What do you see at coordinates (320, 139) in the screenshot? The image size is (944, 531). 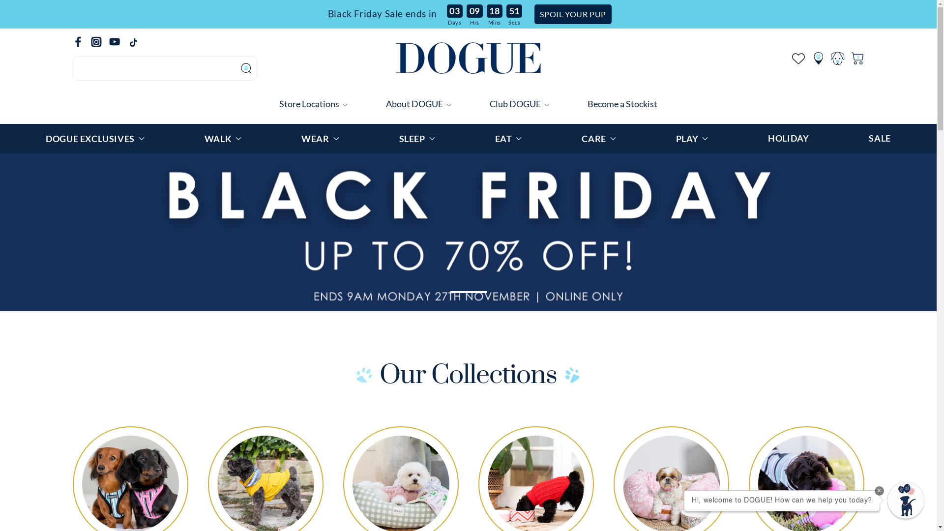 I see `WEAR` at bounding box center [320, 139].